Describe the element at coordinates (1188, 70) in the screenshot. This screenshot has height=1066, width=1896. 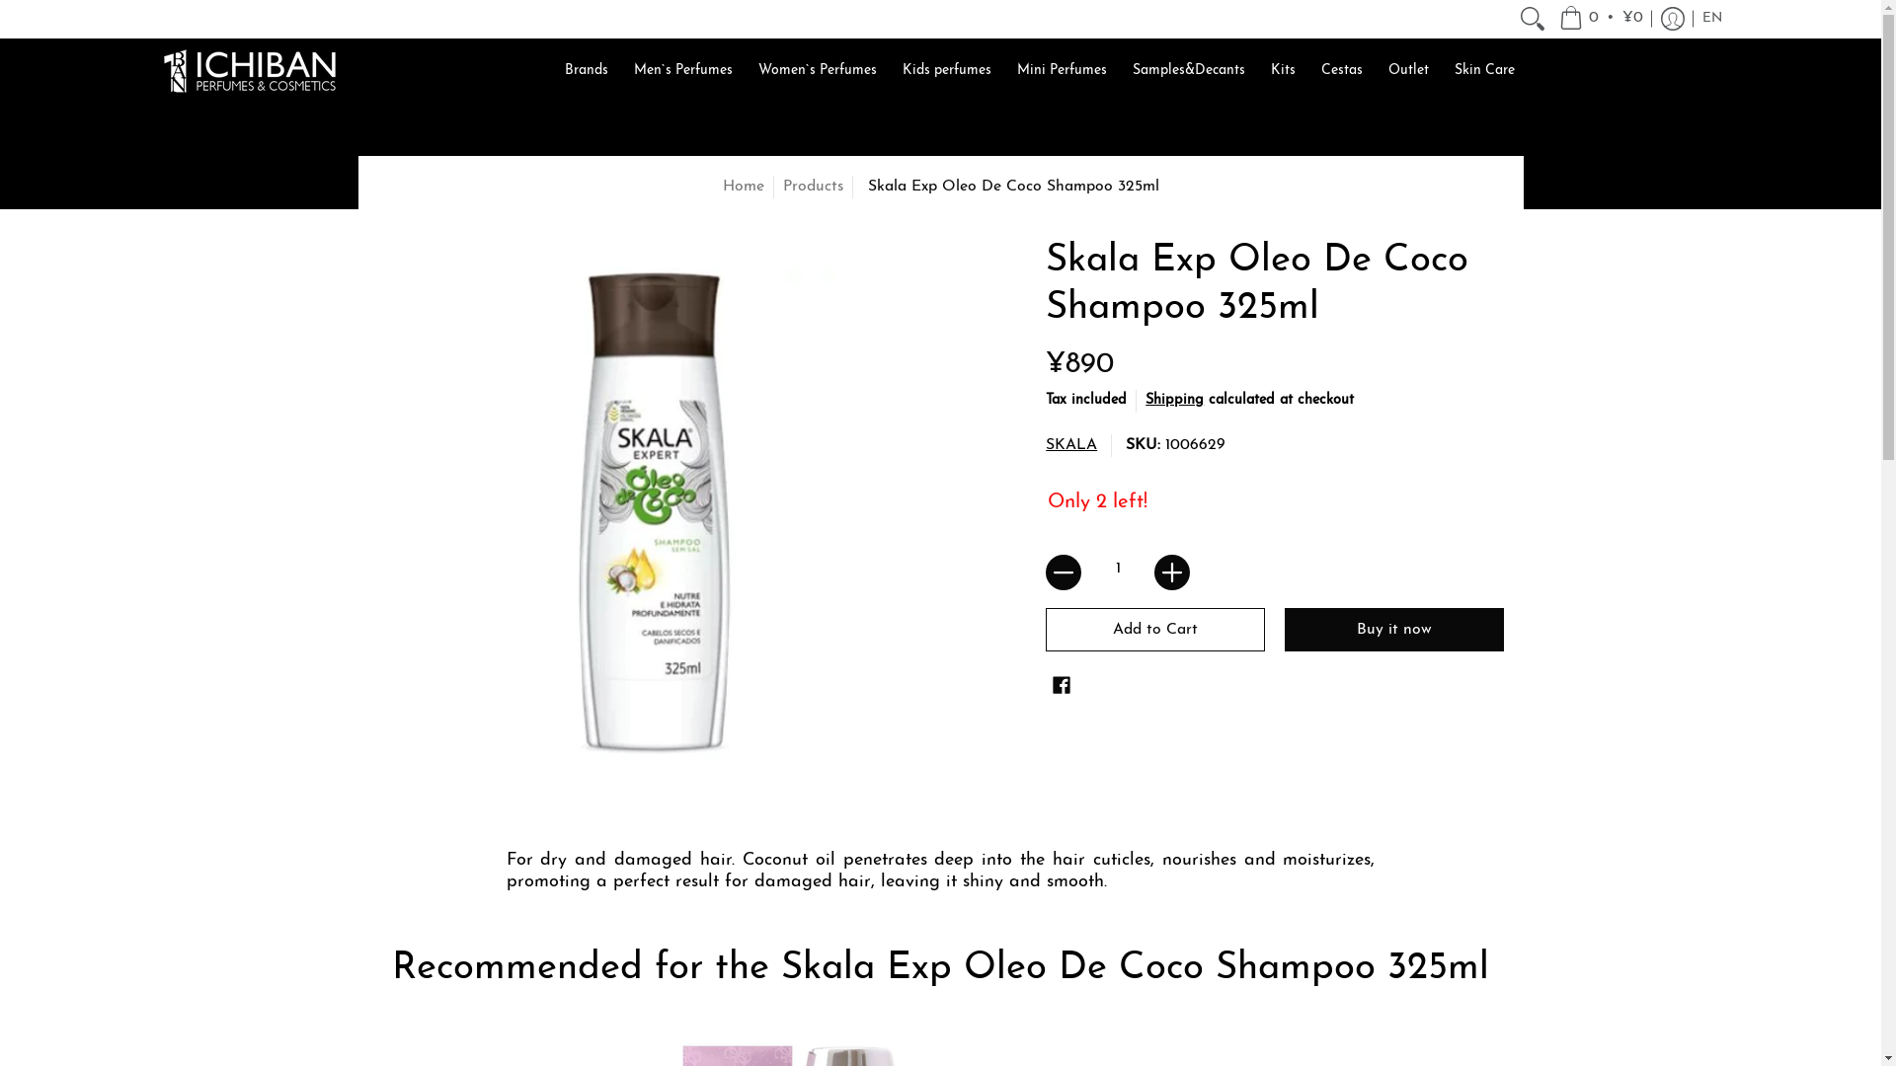
I see `Samples&Decants` at that location.